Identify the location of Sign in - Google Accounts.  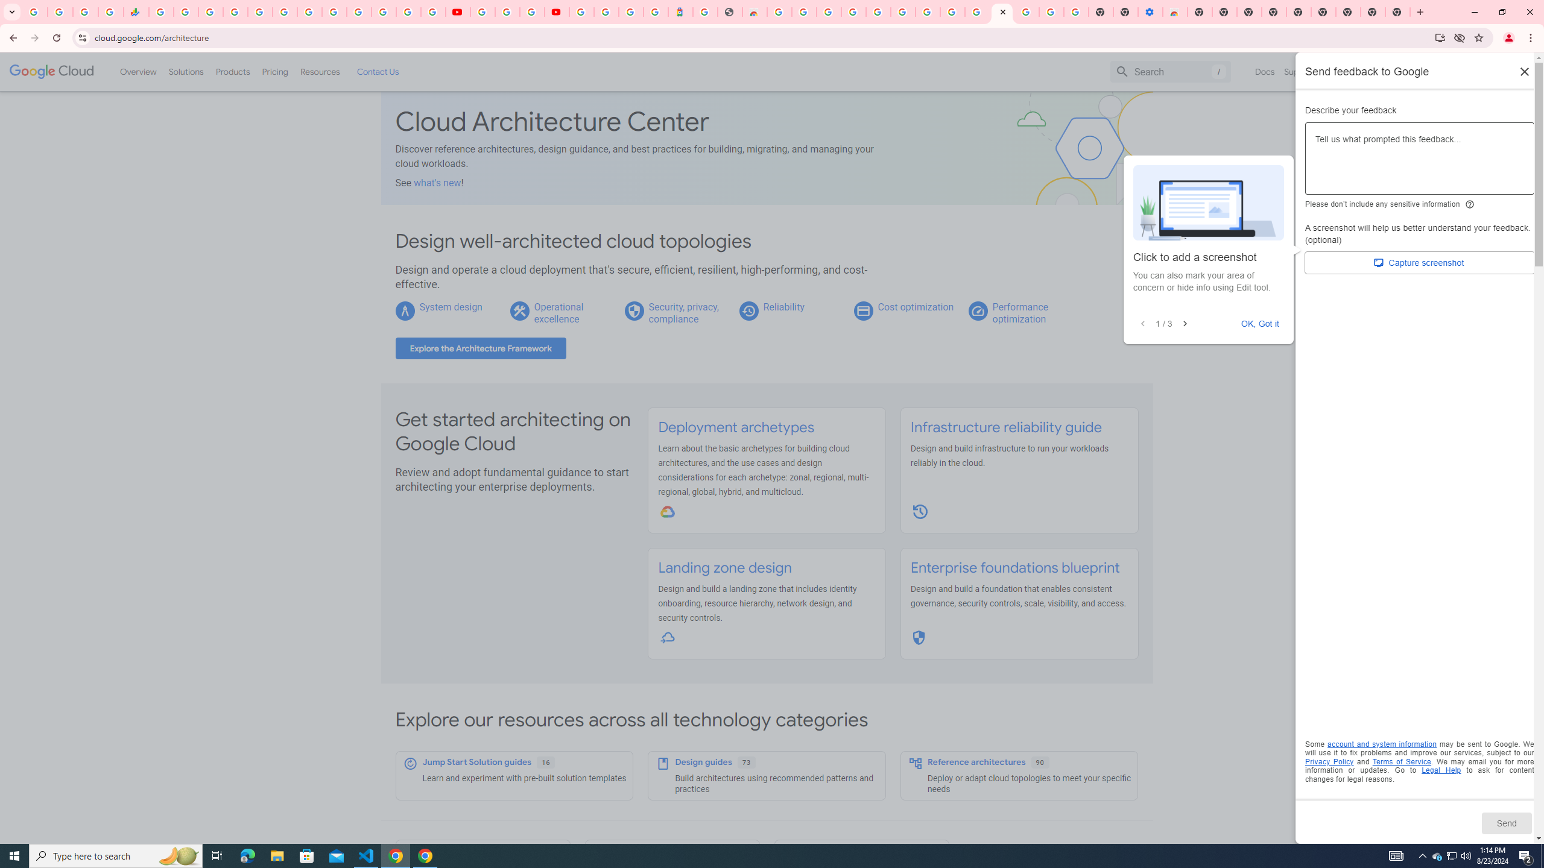
(235, 12).